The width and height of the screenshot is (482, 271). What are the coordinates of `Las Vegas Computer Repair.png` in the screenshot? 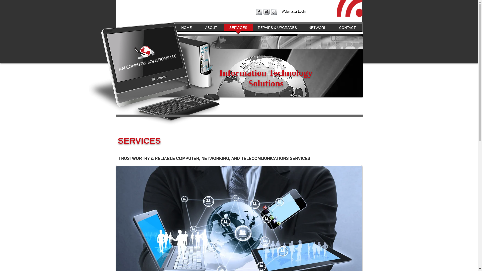 It's located at (352, 6).